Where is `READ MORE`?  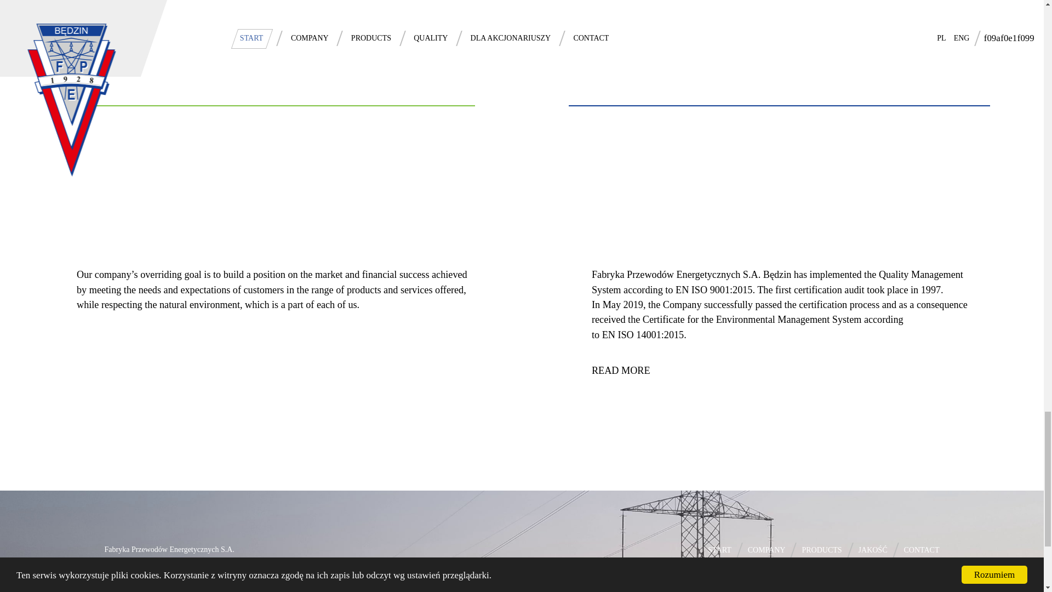 READ MORE is located at coordinates (620, 371).